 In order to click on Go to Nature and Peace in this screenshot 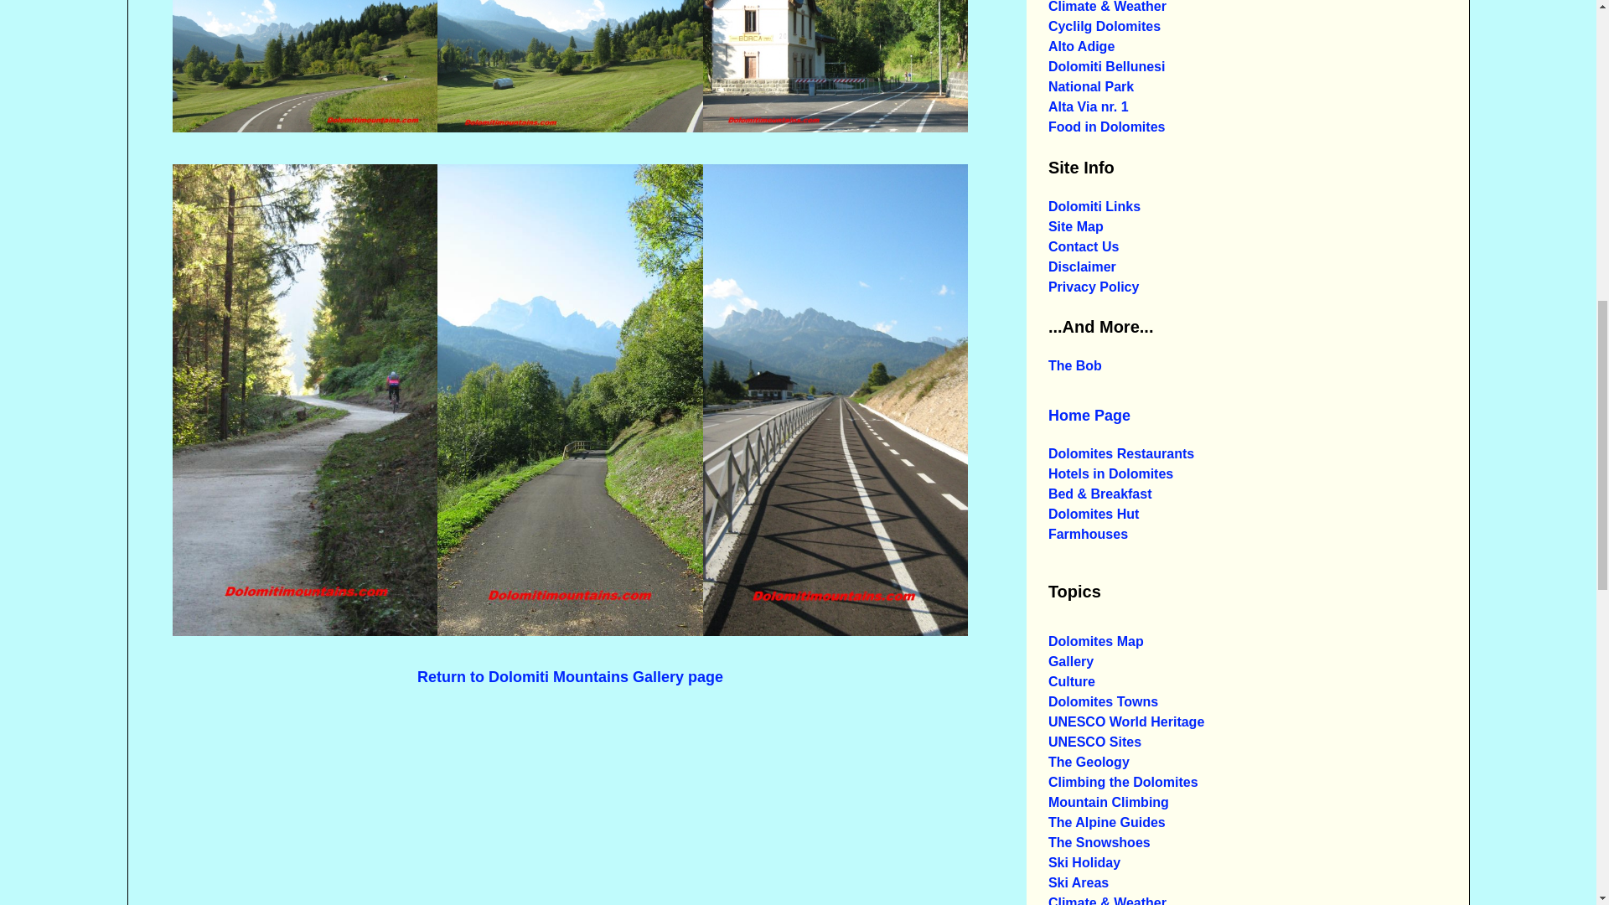, I will do `click(305, 65)`.